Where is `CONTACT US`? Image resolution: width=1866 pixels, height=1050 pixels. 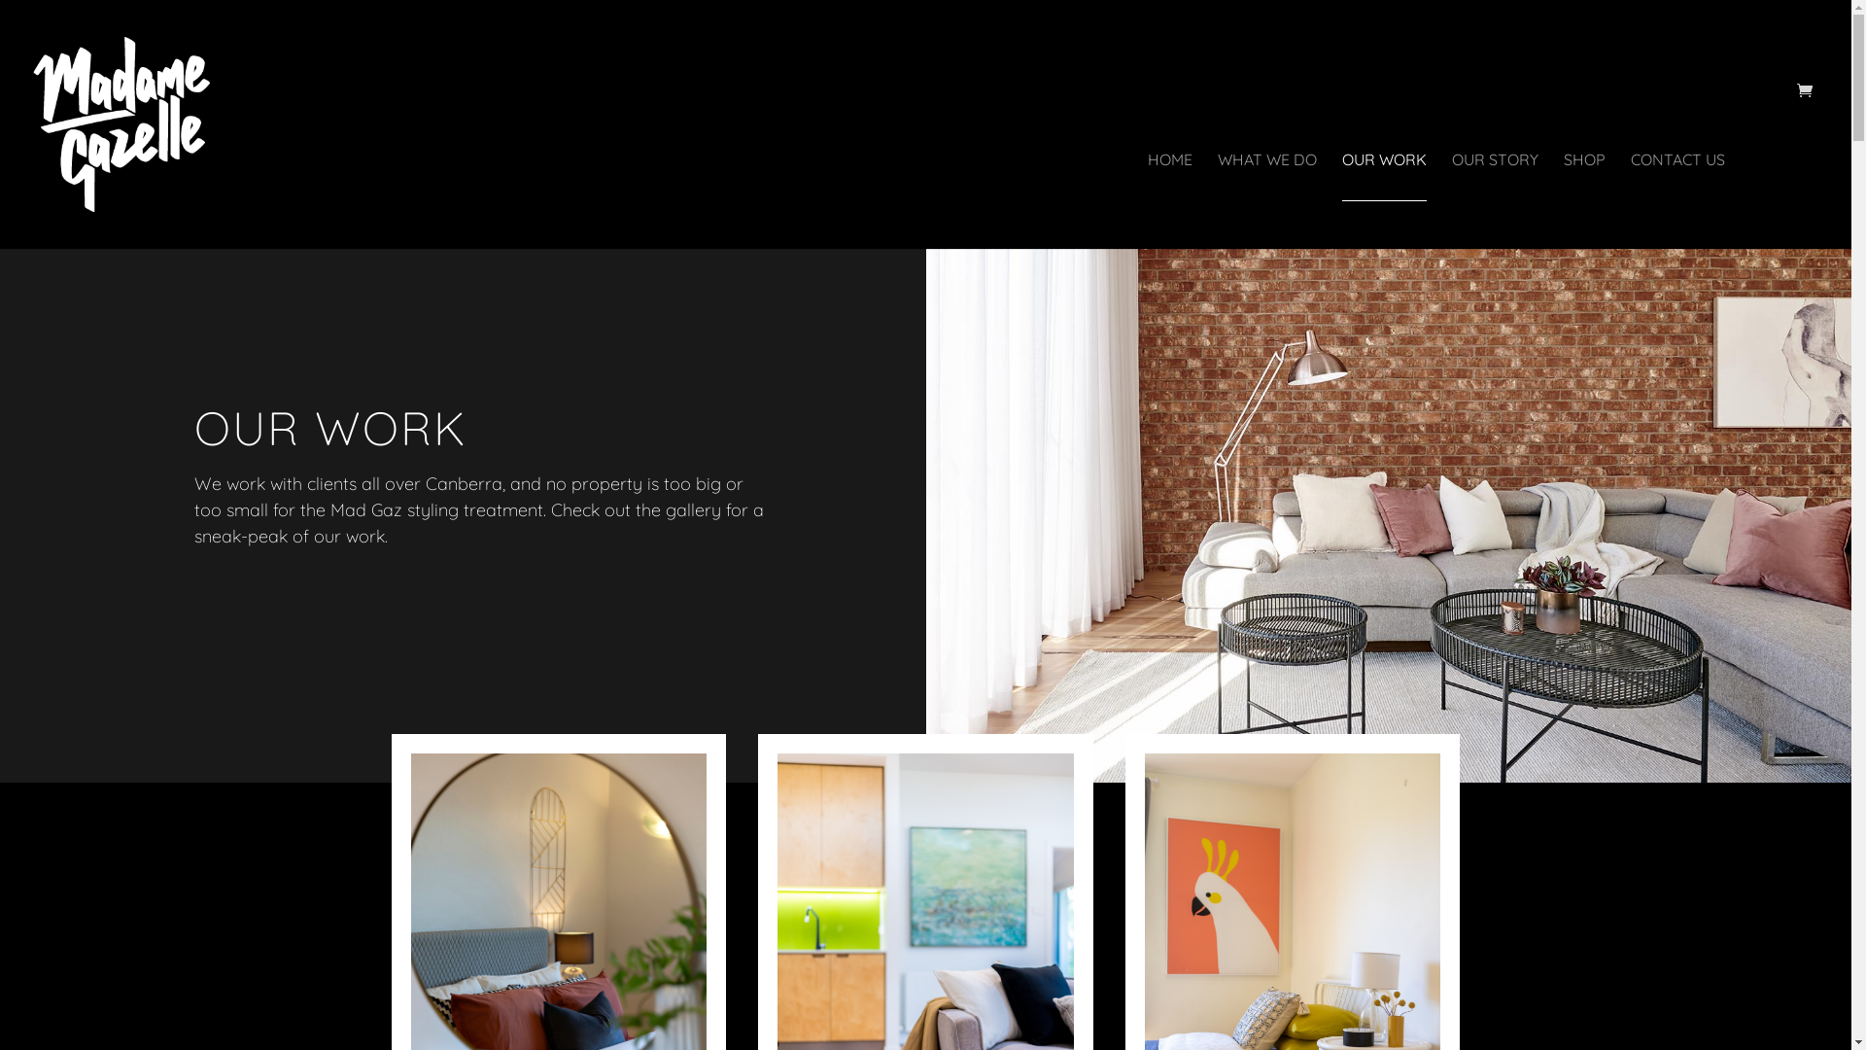
CONTACT US is located at coordinates (1677, 200).